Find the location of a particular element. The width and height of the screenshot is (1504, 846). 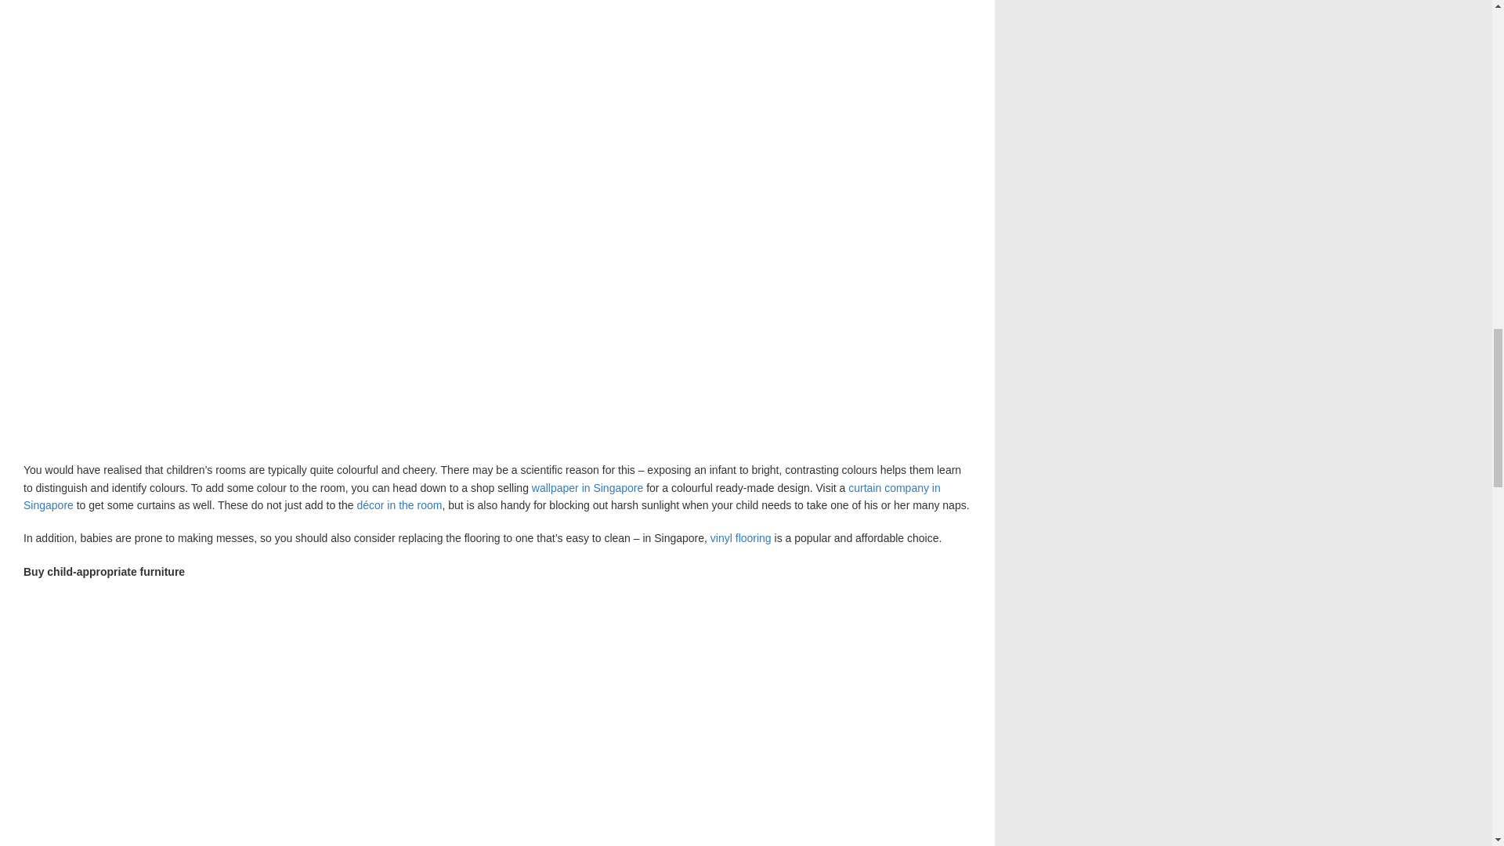

curtain company in Singapore is located at coordinates (483, 497).